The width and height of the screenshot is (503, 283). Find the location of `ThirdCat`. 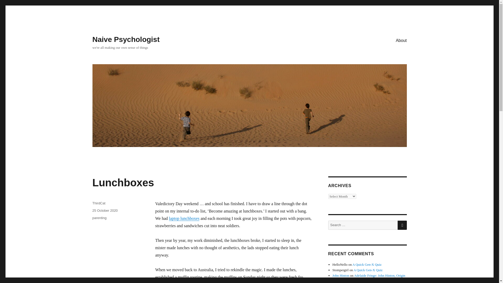

ThirdCat is located at coordinates (99, 203).